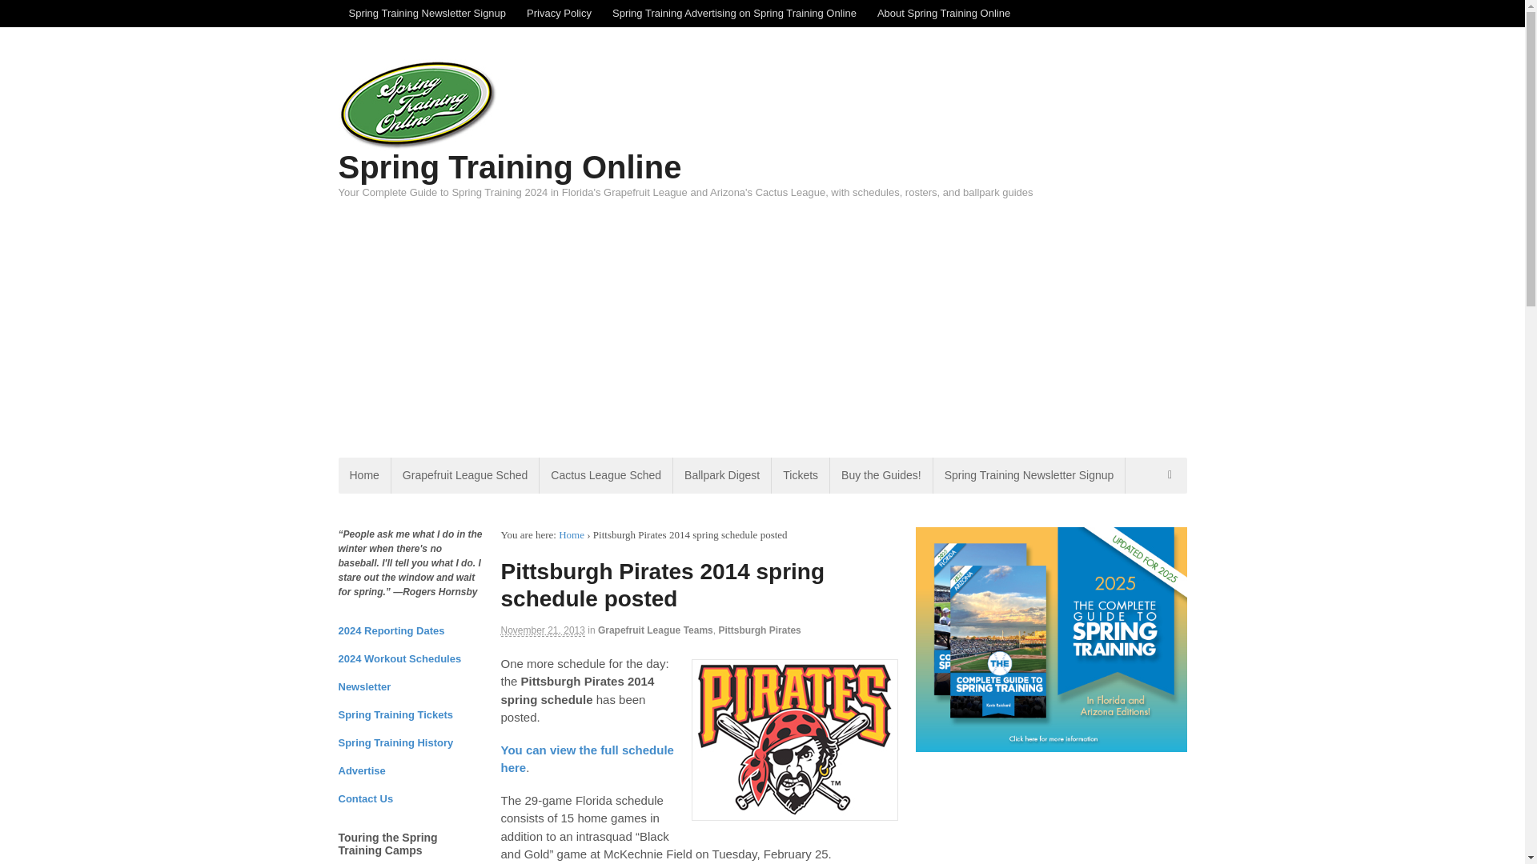 The image size is (1537, 864). Describe the element at coordinates (722, 475) in the screenshot. I see `Ballpark Digest` at that location.